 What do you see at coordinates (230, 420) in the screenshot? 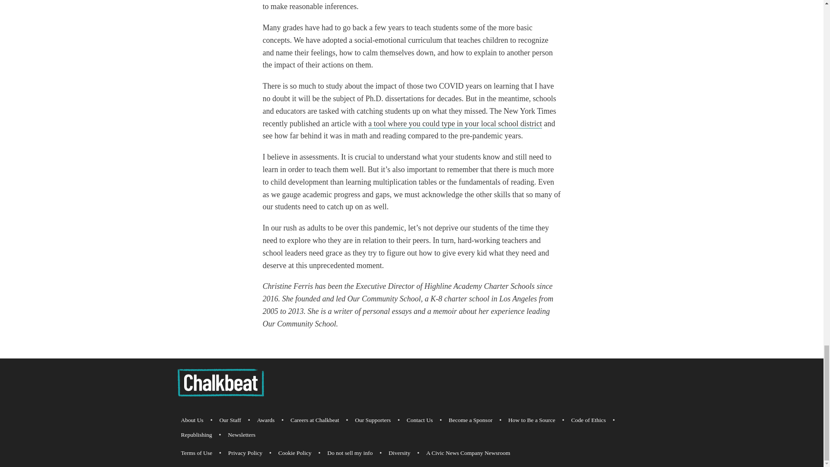
I see `Our Staff` at bounding box center [230, 420].